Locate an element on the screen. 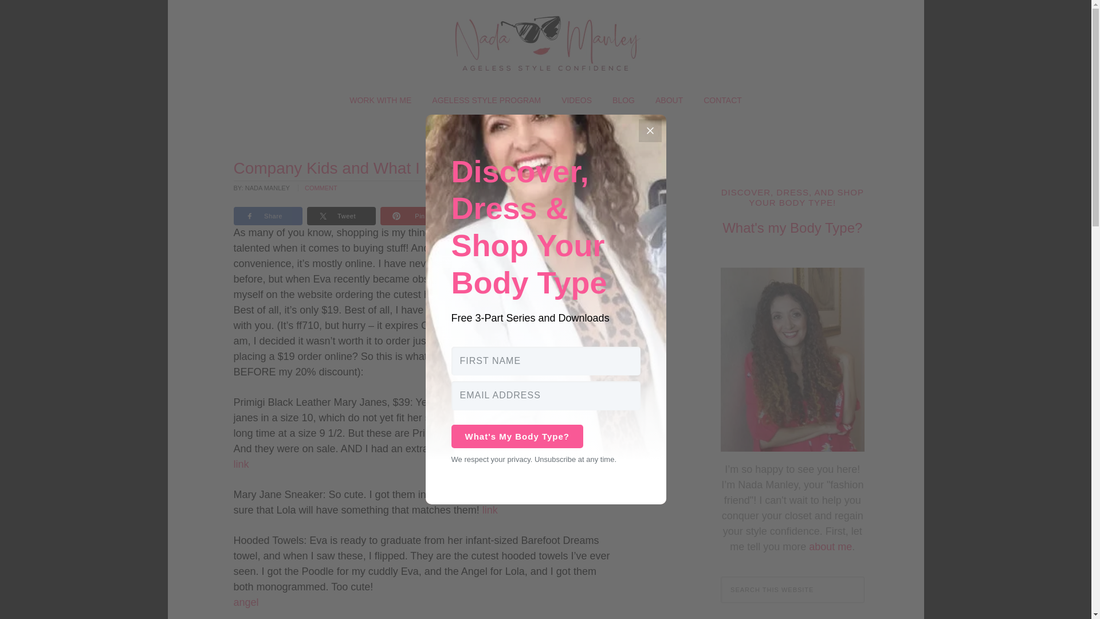 The height and width of the screenshot is (619, 1100). BLOG is located at coordinates (623, 100).